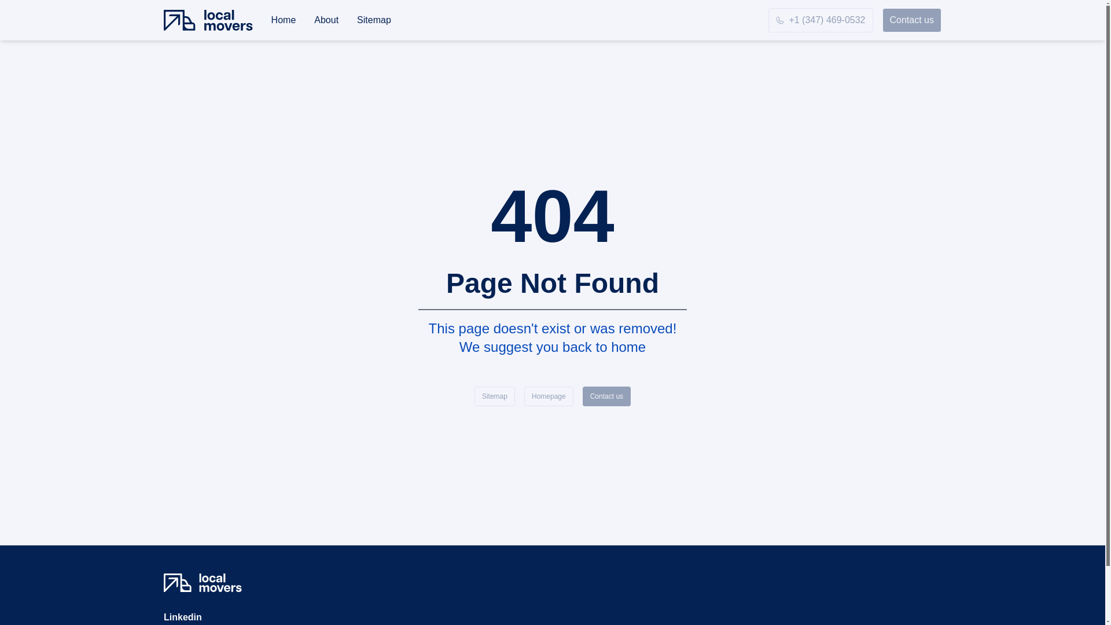 The image size is (1111, 625). Describe the element at coordinates (494, 396) in the screenshot. I see `Sitemap` at that location.